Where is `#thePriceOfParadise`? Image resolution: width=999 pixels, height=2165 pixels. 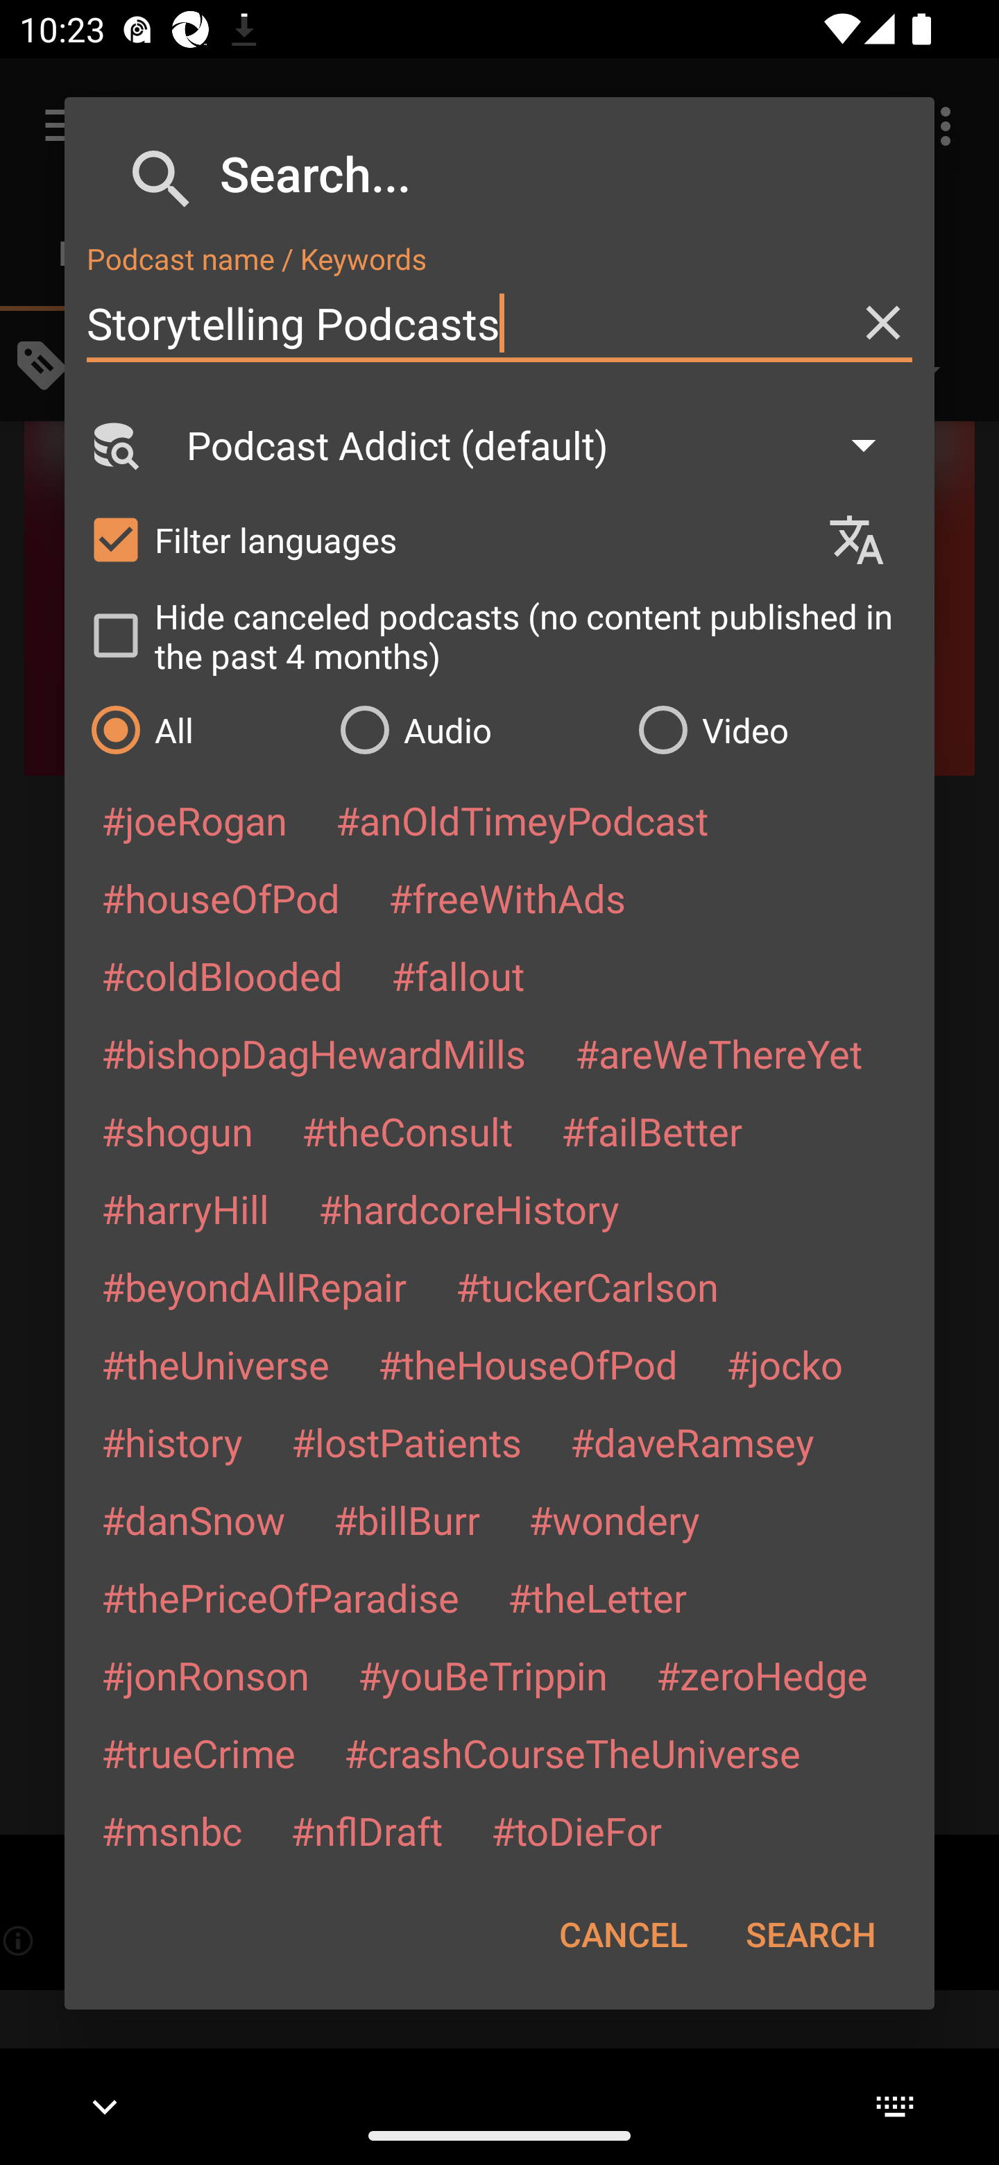
#thePriceOfParadise is located at coordinates (280, 1597).